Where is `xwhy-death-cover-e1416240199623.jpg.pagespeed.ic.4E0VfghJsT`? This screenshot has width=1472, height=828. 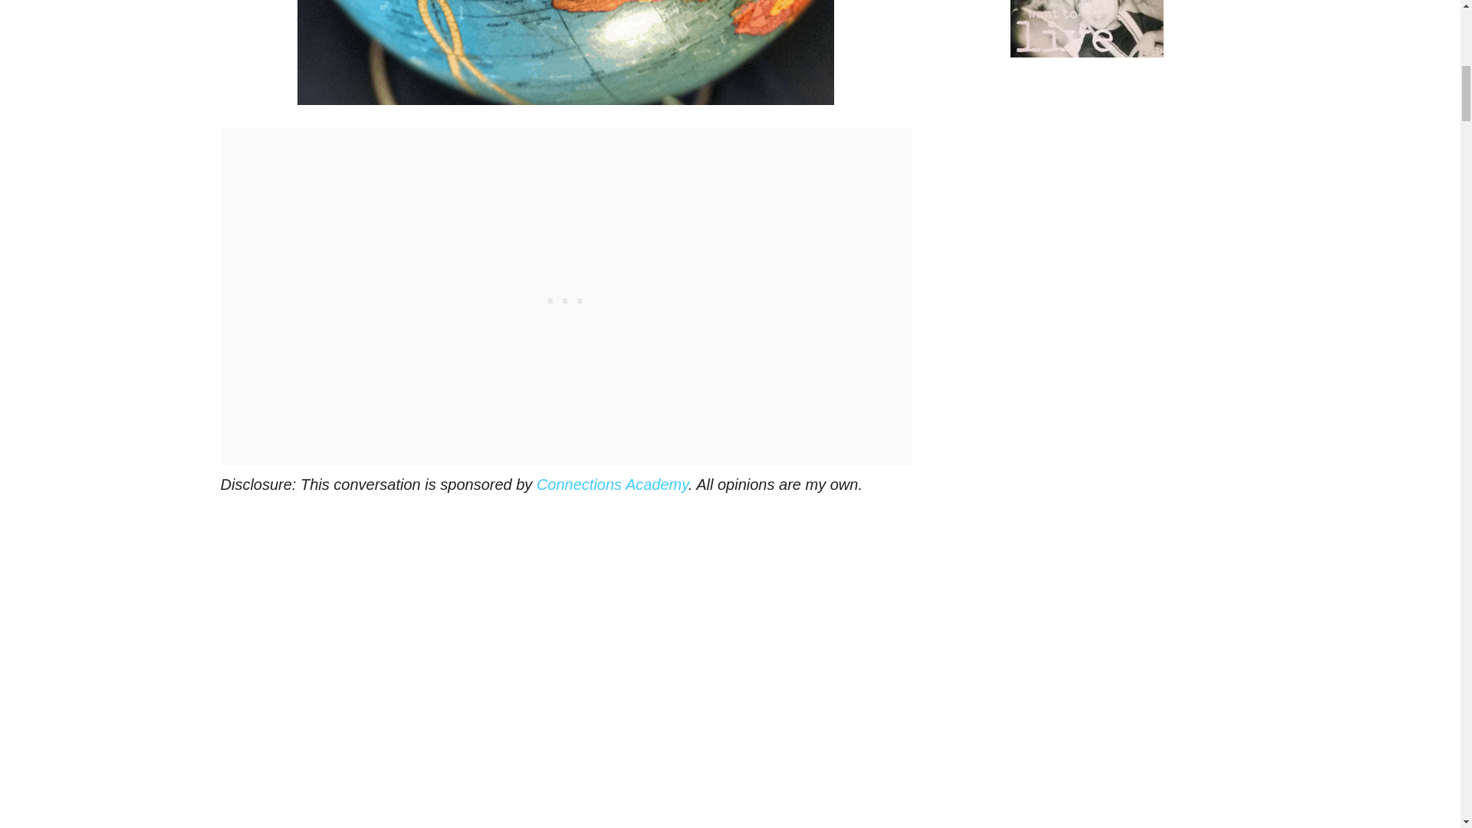 xwhy-death-cover-e1416240199623.jpg.pagespeed.ic.4E0VfghJsT is located at coordinates (1087, 28).